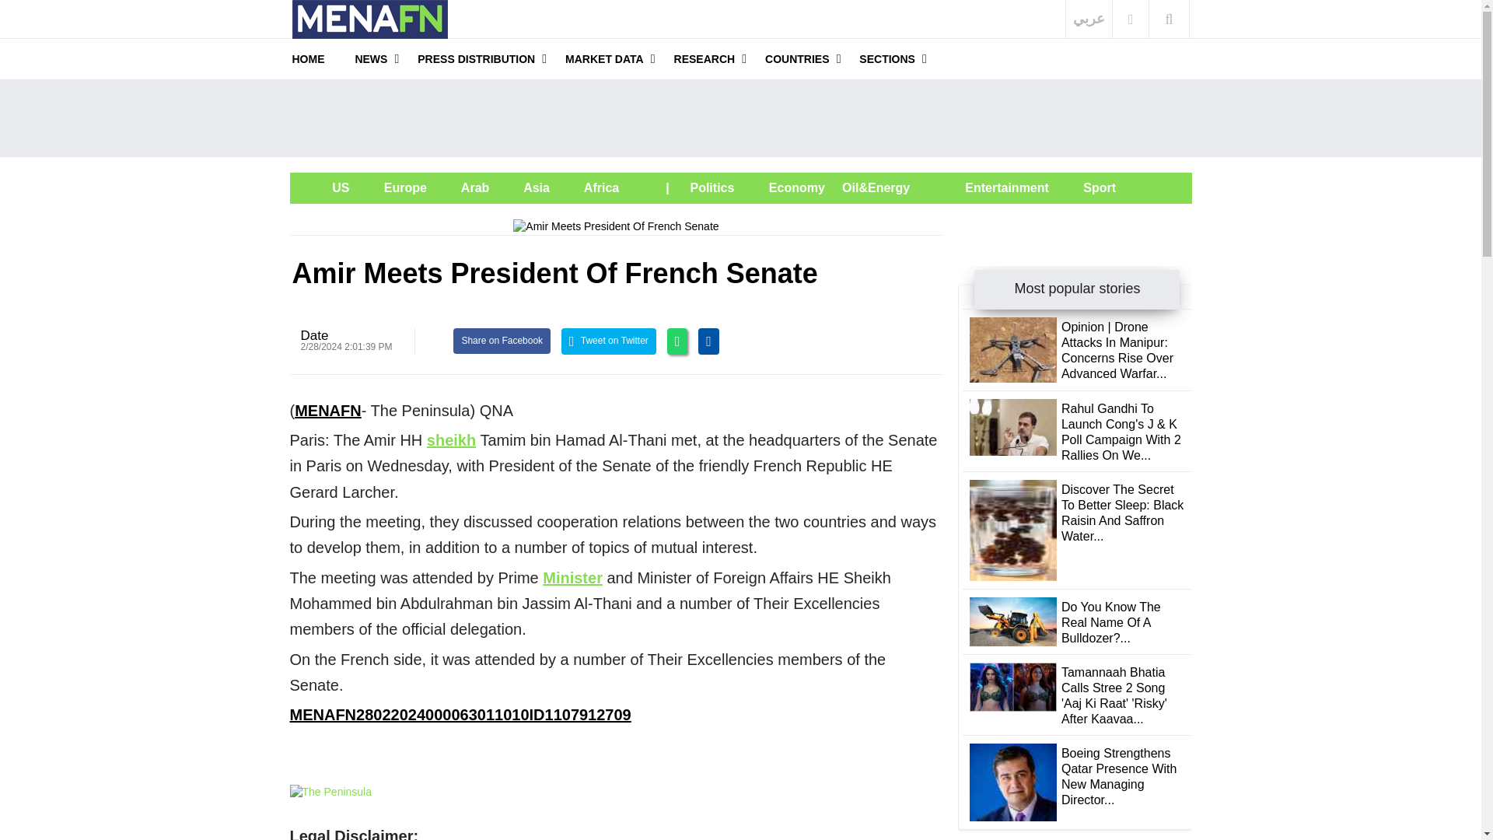 This screenshot has width=1493, height=840. Describe the element at coordinates (476, 58) in the screenshot. I see `PRESS DISTRIBUTION` at that location.